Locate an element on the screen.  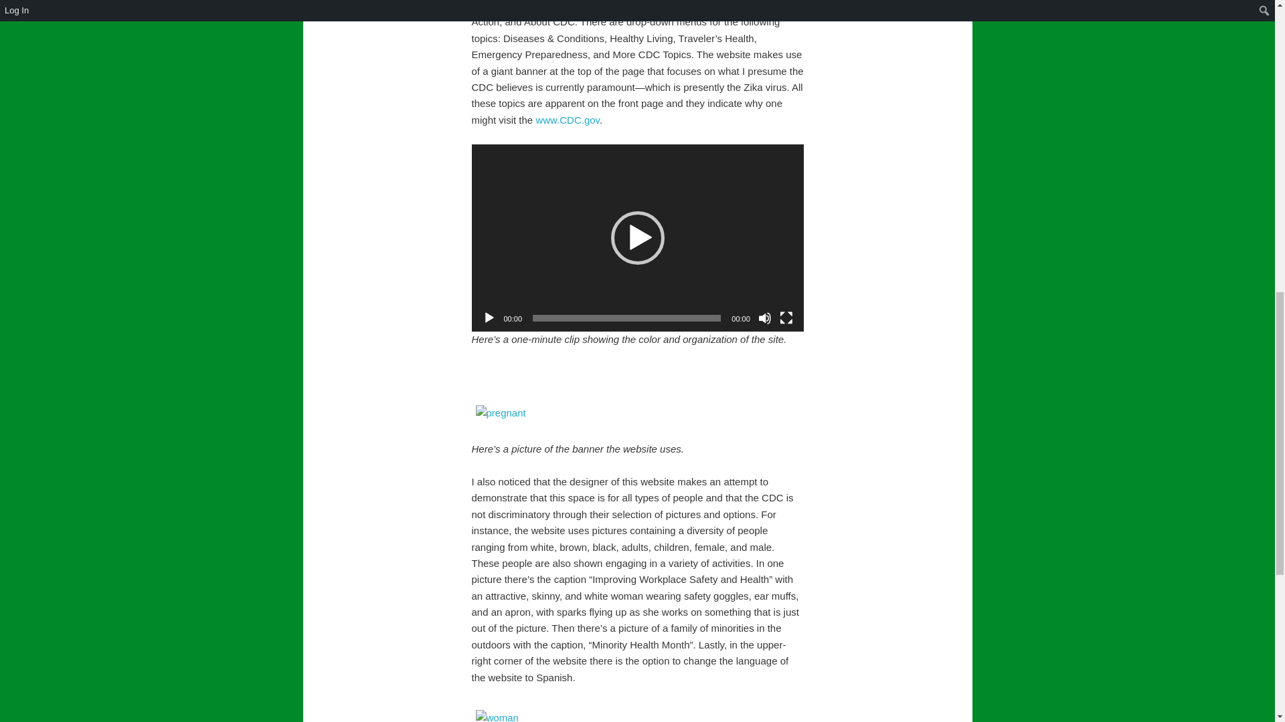
Mute is located at coordinates (764, 318).